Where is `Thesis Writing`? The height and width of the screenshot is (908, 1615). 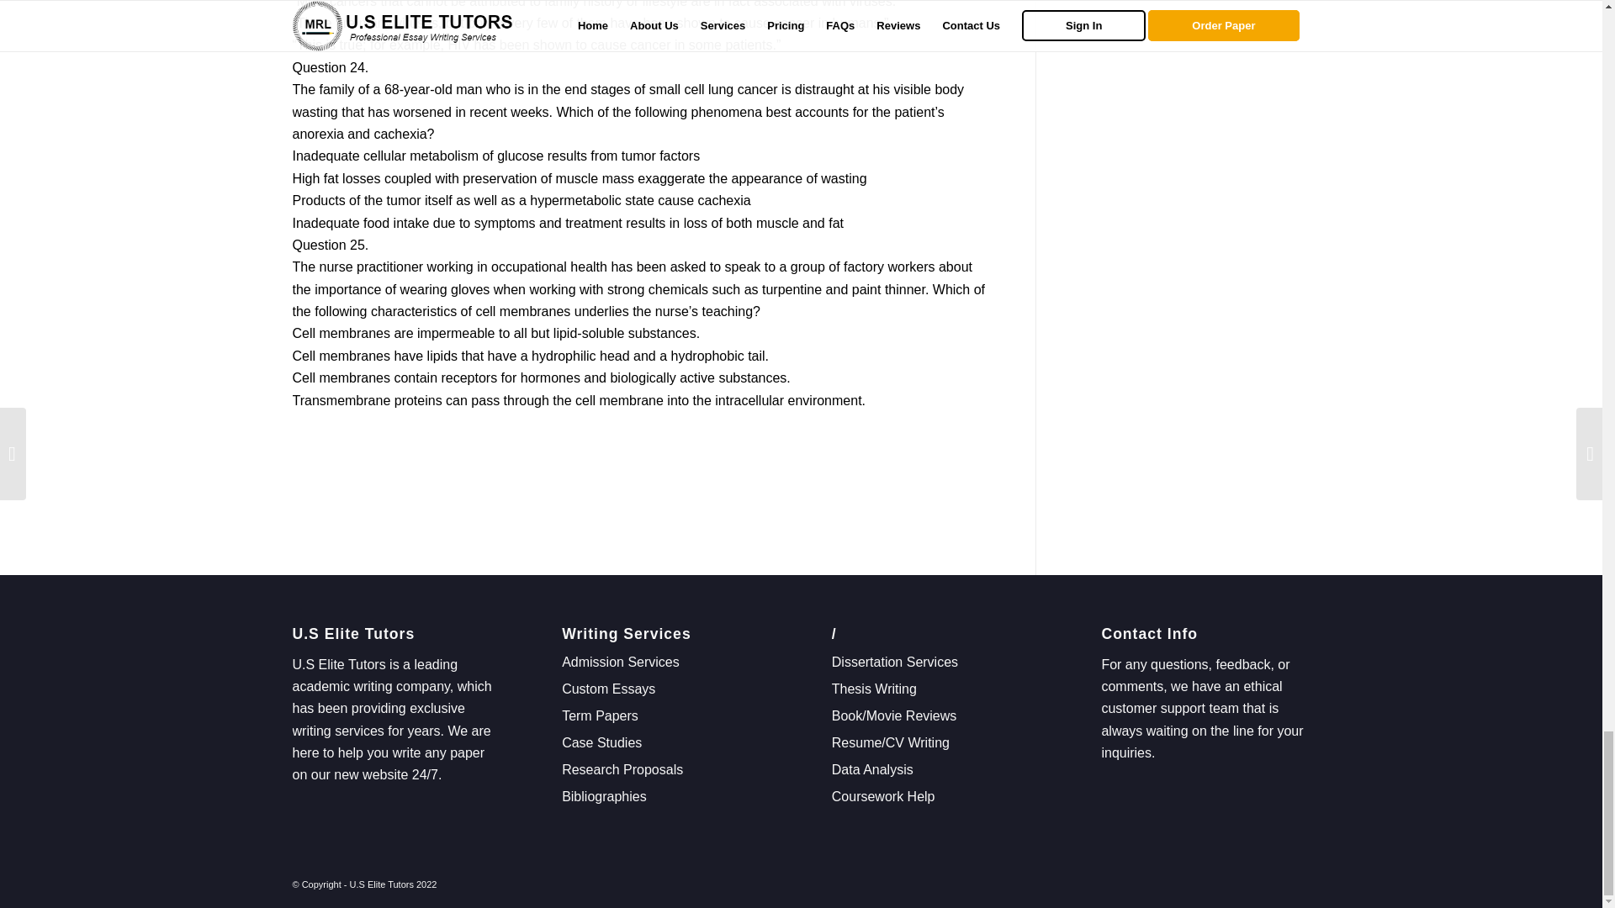
Thesis Writing is located at coordinates (874, 689).